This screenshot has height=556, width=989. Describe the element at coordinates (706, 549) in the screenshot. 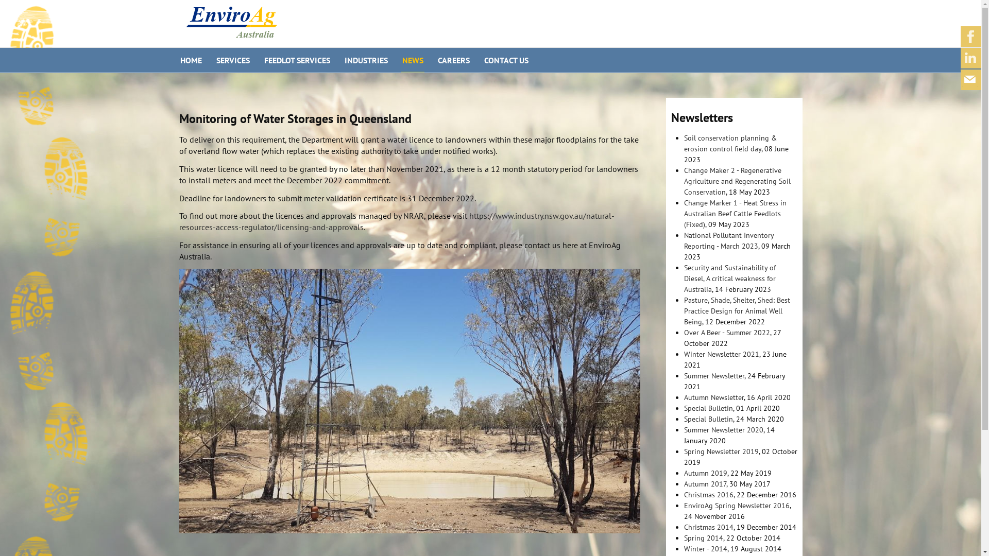

I see `Winter - 2014` at that location.